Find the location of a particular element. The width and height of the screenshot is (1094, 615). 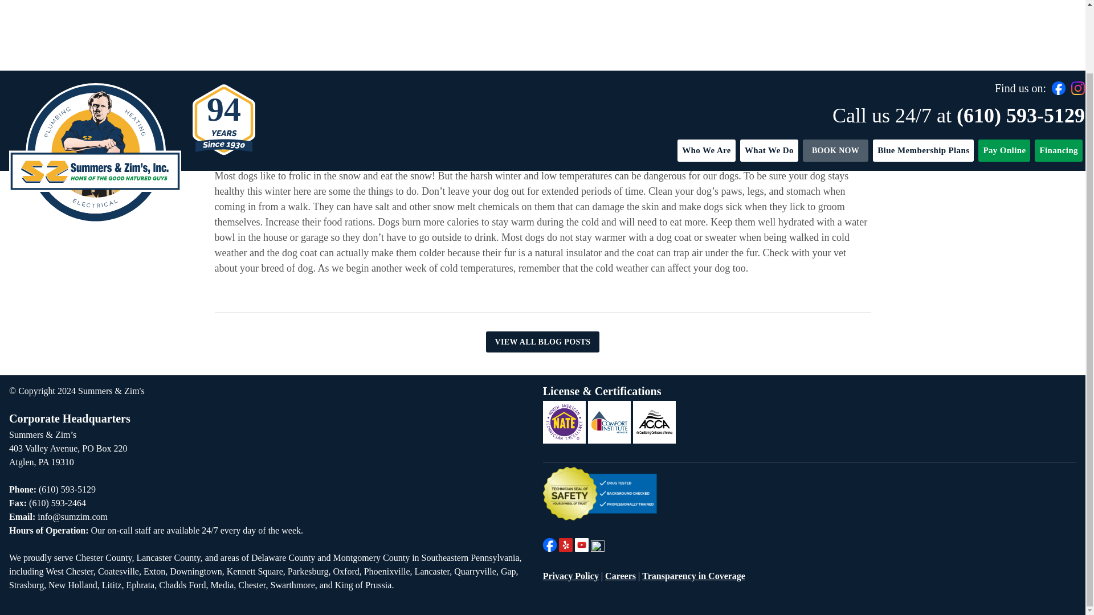

Careers is located at coordinates (620, 576).